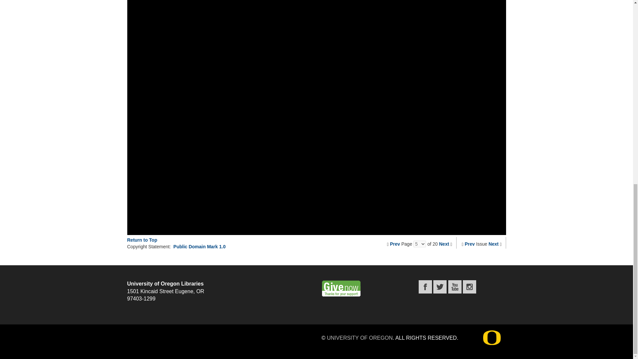  I want to click on Return to Top, so click(142, 240).